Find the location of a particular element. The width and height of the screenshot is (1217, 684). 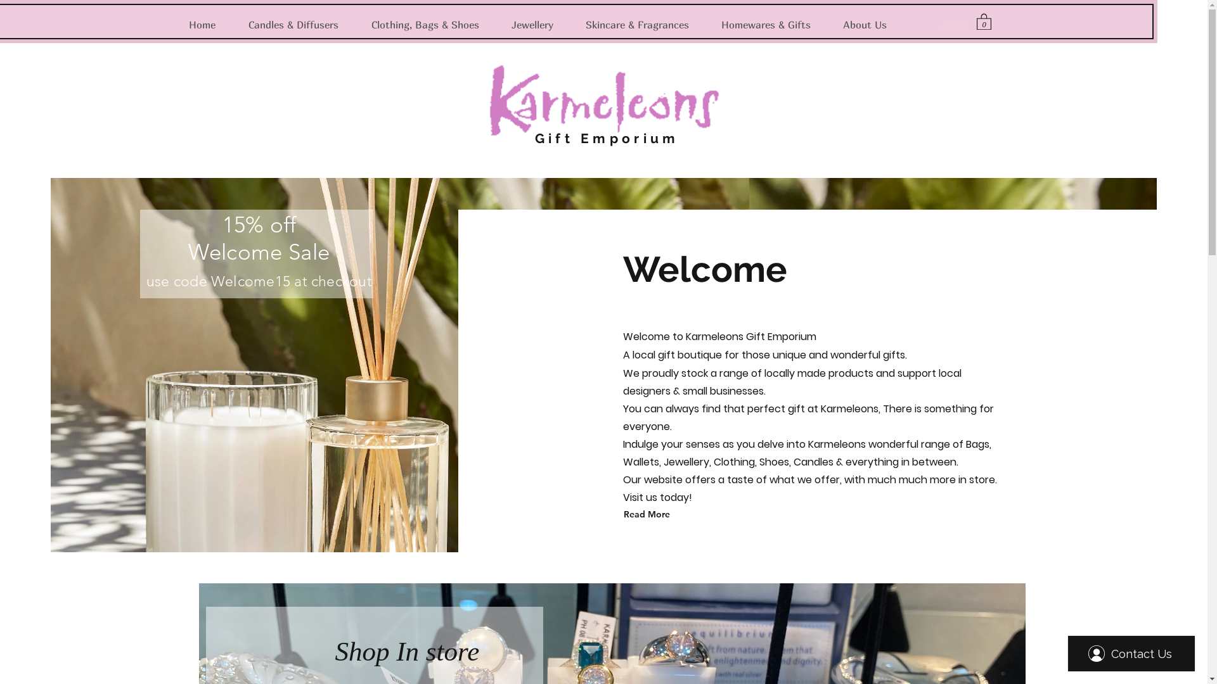

Read More is located at coordinates (680, 514).